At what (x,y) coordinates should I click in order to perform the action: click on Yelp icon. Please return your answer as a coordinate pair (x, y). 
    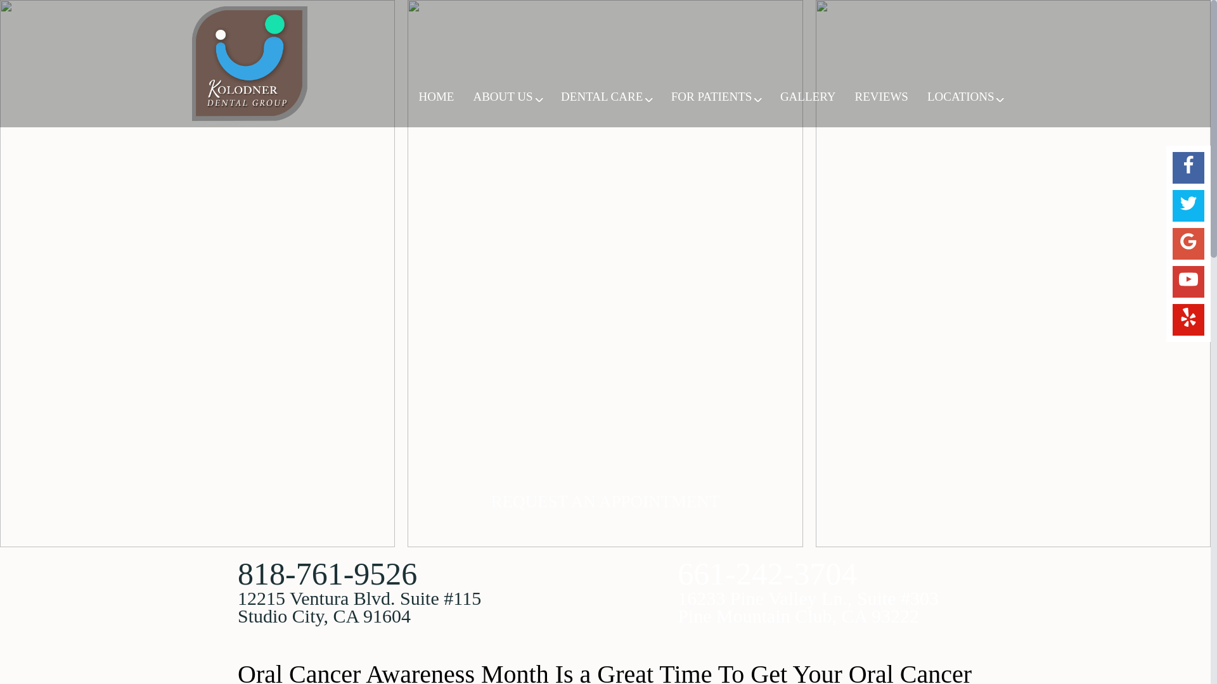
    Looking at the image, I should click on (1188, 317).